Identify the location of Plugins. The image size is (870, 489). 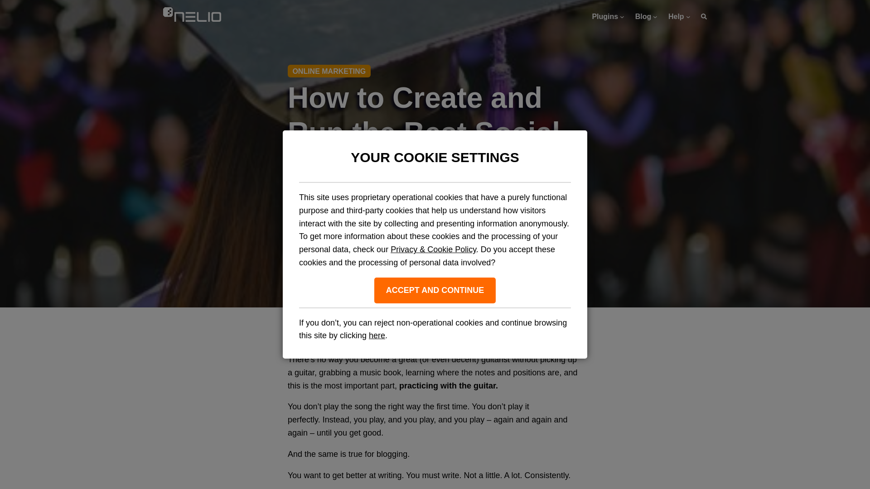
(604, 16).